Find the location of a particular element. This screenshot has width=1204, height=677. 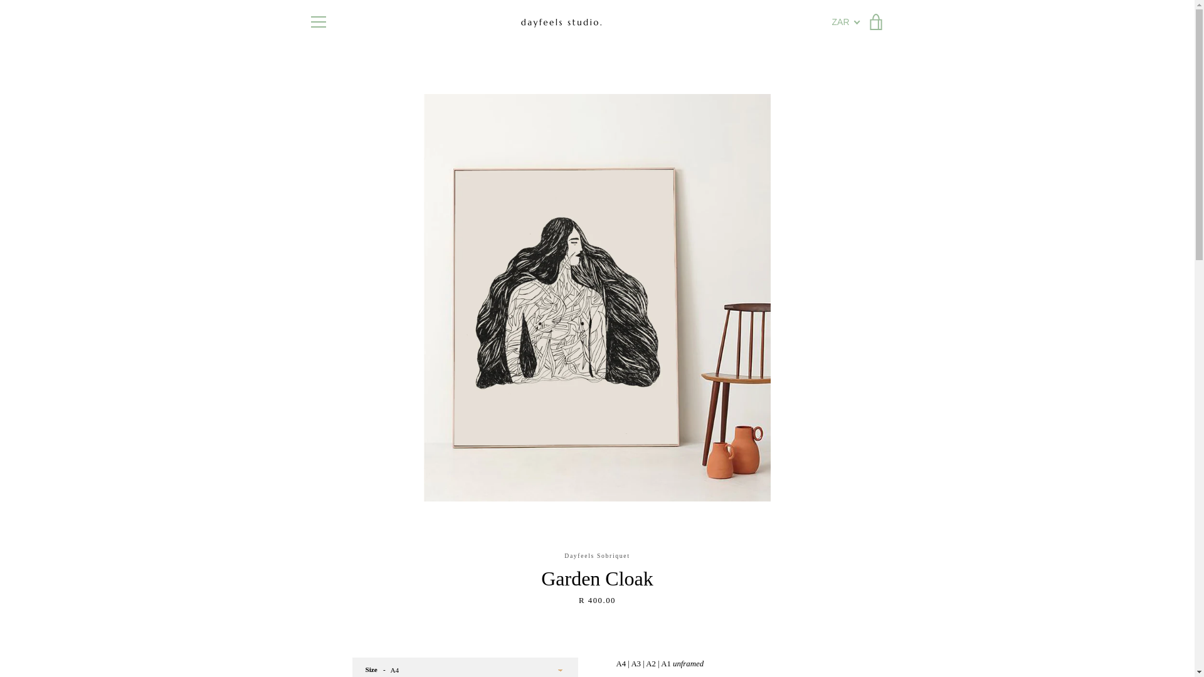

COMMISSIONS is located at coordinates (334, 506).